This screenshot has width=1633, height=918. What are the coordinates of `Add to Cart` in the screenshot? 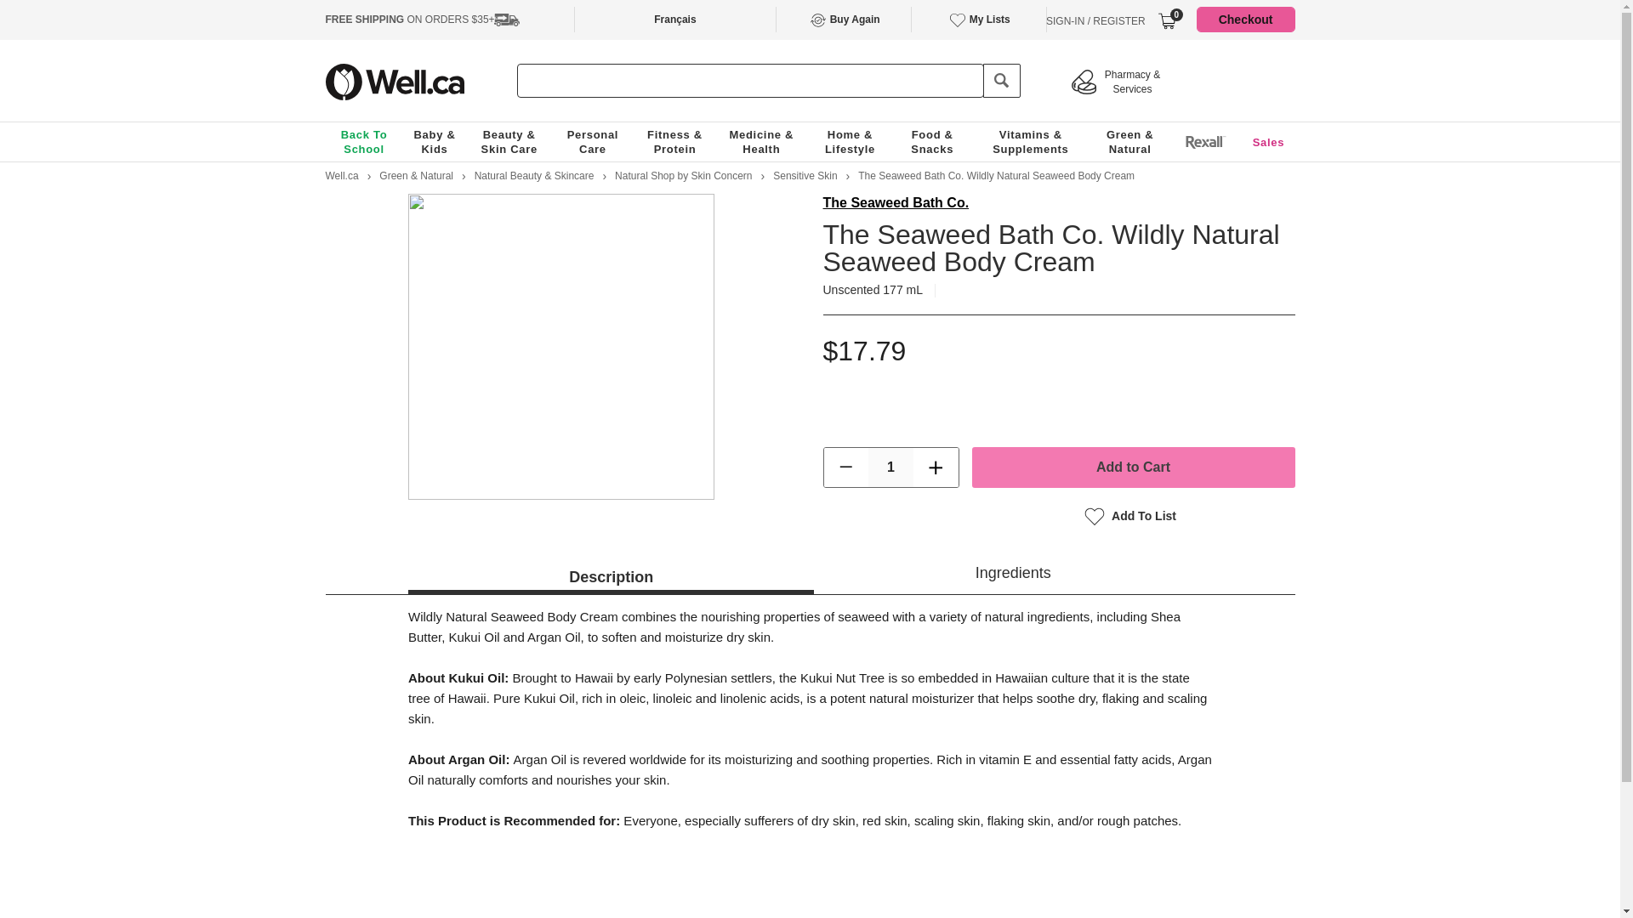 It's located at (1133, 467).